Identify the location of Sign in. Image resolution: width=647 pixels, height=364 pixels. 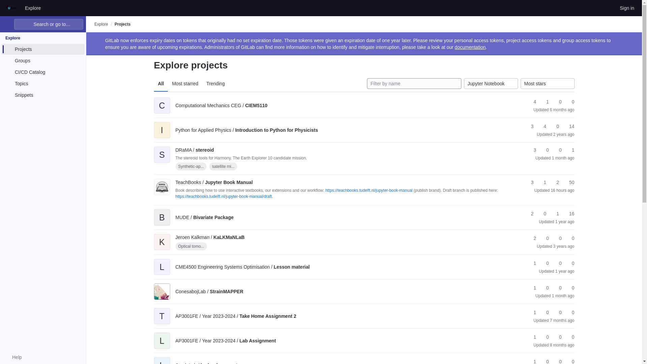
(627, 8).